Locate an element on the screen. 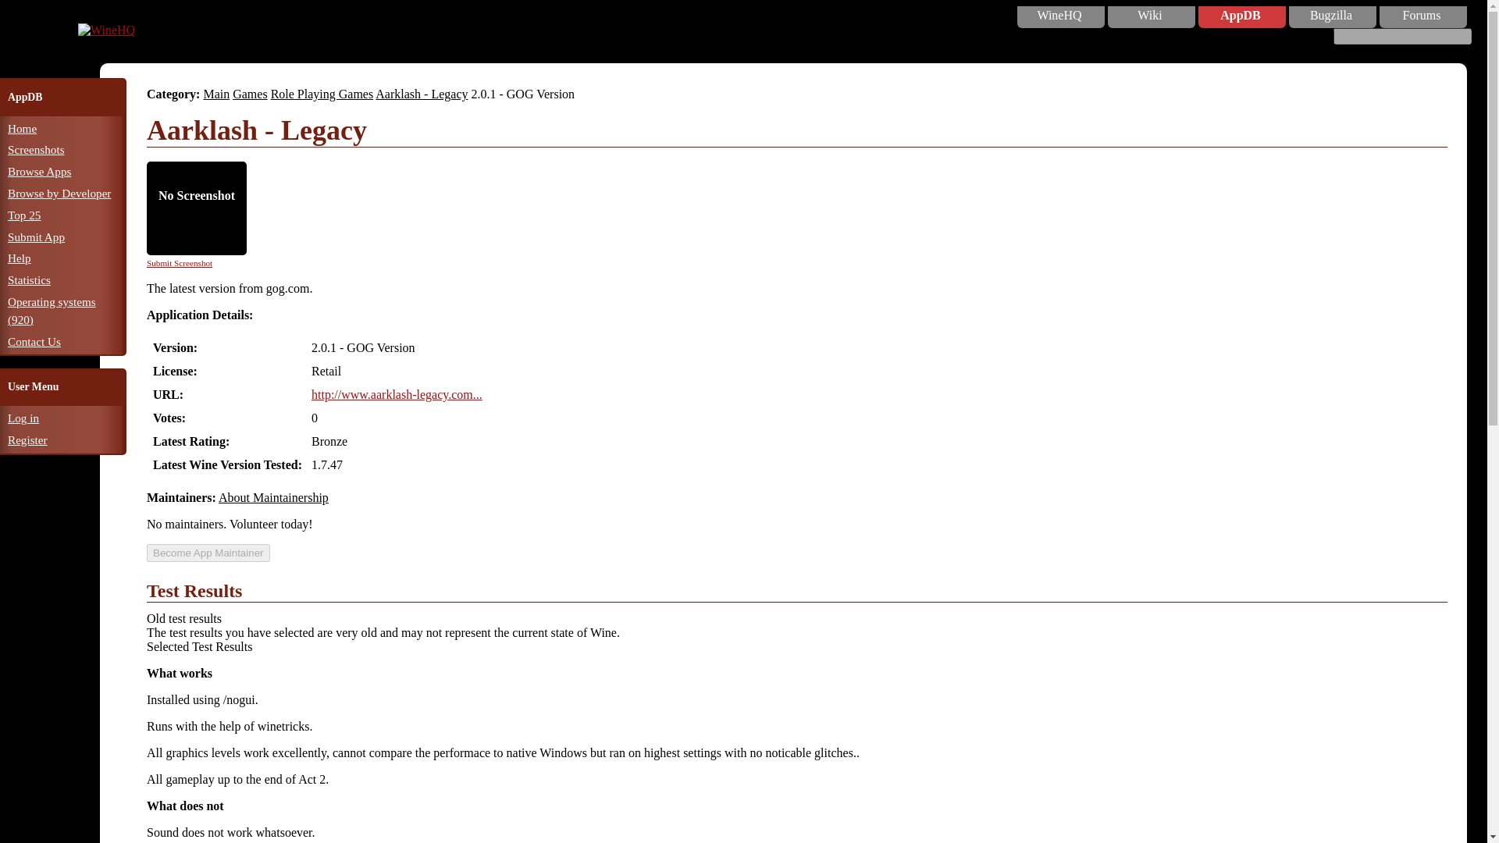  Browse by Developer is located at coordinates (59, 192).